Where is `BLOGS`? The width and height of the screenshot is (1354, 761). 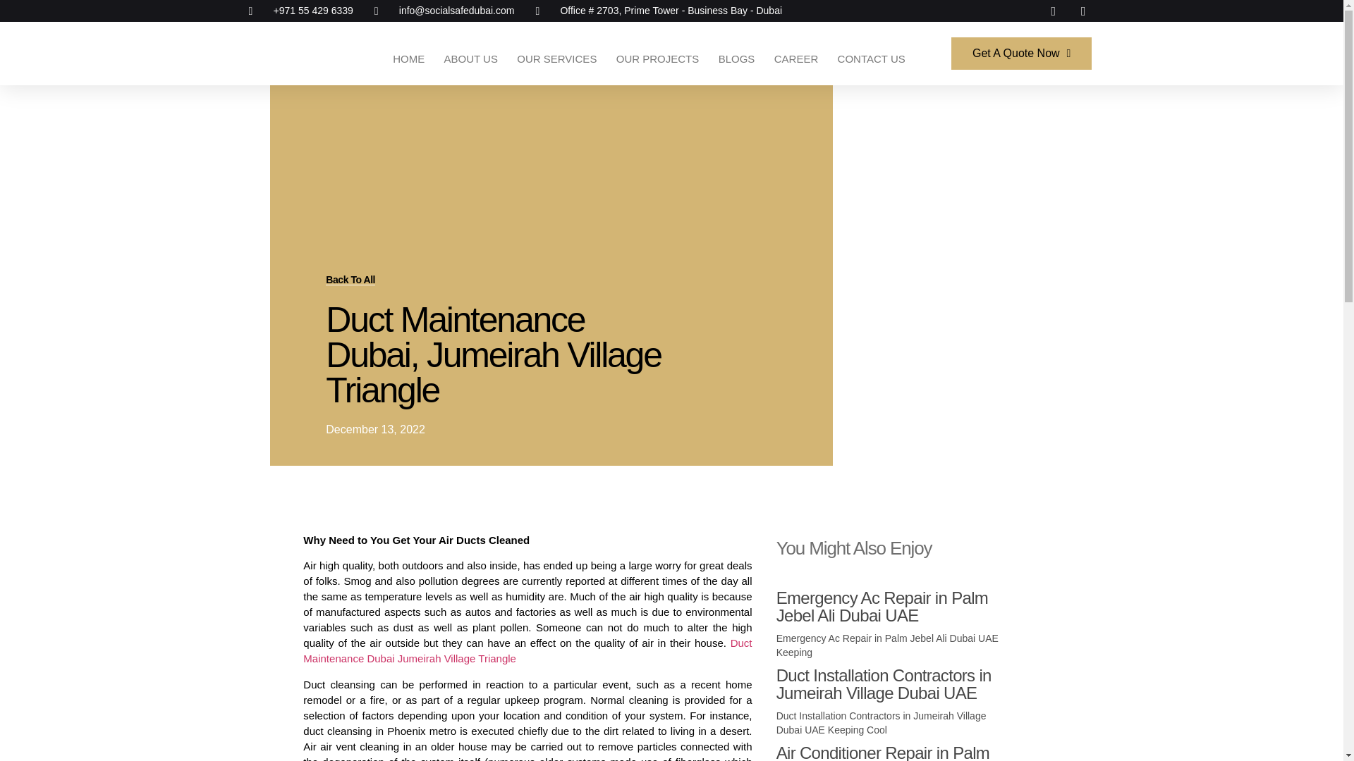 BLOGS is located at coordinates (736, 58).